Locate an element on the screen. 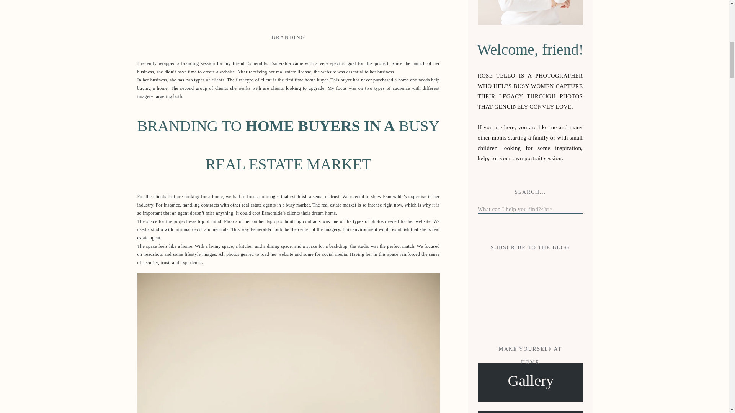  Gallery is located at coordinates (531, 382).